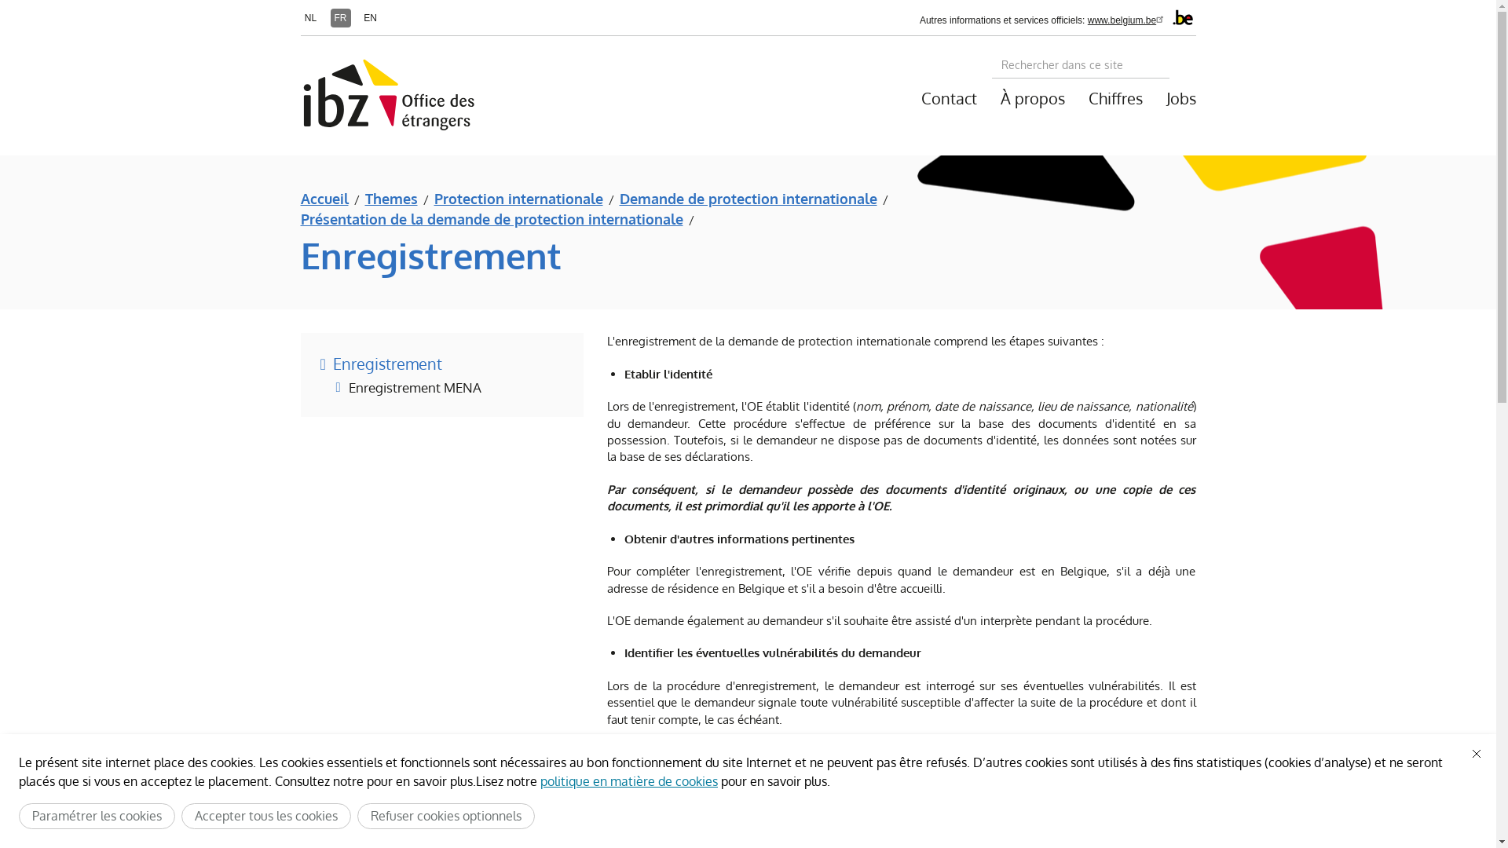 The width and height of the screenshot is (1508, 848). Describe the element at coordinates (446, 817) in the screenshot. I see `Refuser cookies optionnels` at that location.